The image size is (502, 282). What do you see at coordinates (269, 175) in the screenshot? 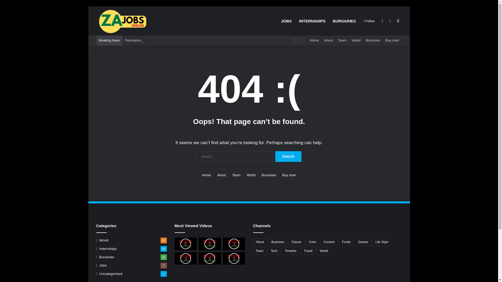
I see `Bursaries` at bounding box center [269, 175].